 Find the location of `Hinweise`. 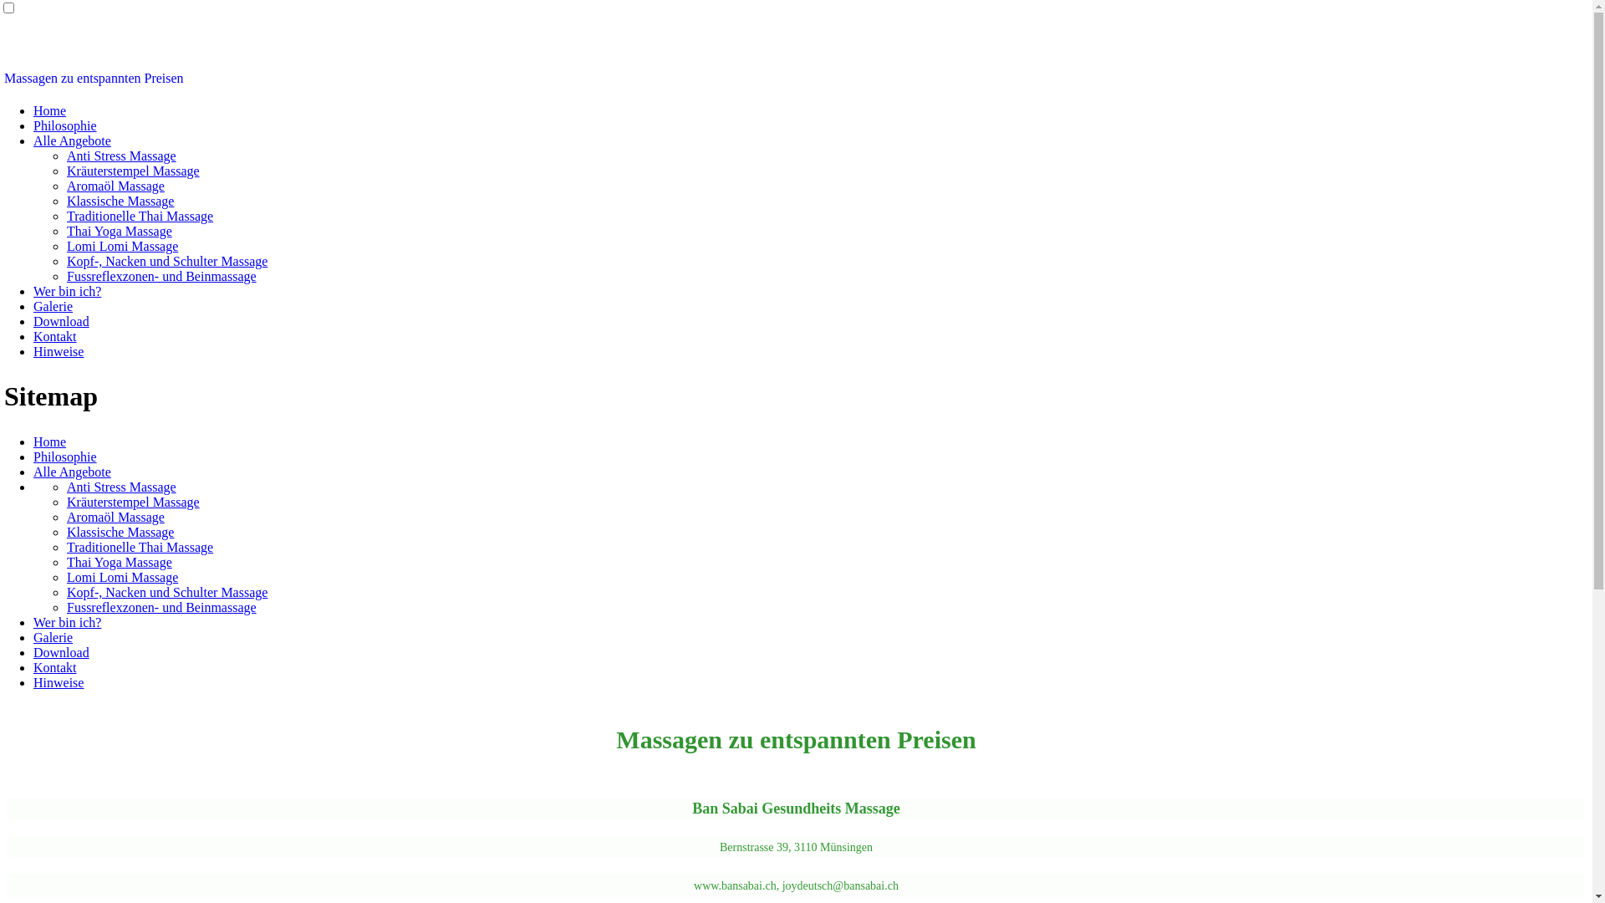

Hinweise is located at coordinates (59, 682).